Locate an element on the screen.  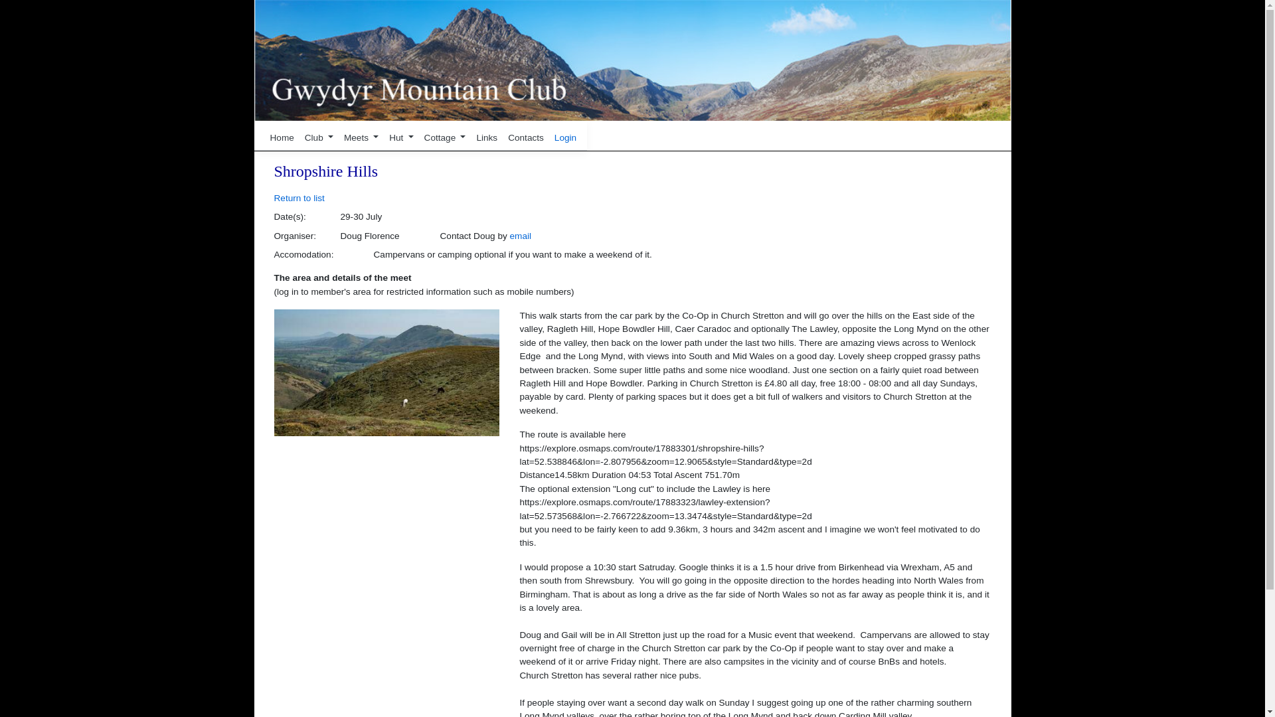
Club is located at coordinates (319, 138).